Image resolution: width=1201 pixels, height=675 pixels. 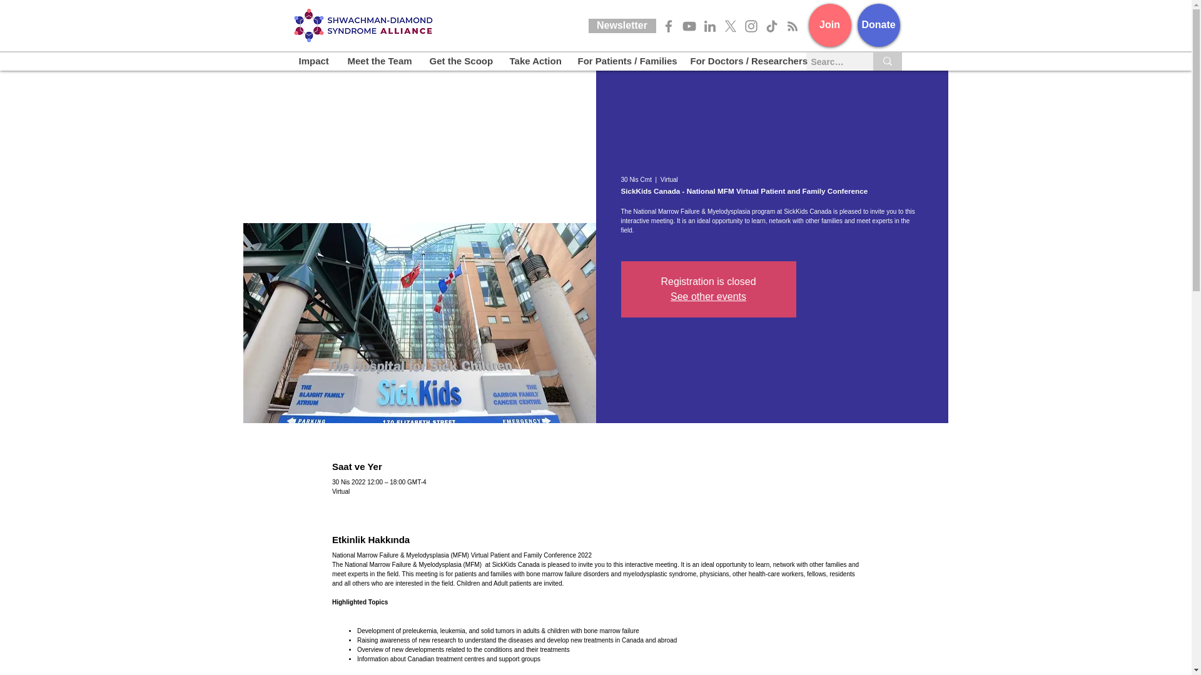 What do you see at coordinates (533, 61) in the screenshot?
I see `Take Action` at bounding box center [533, 61].